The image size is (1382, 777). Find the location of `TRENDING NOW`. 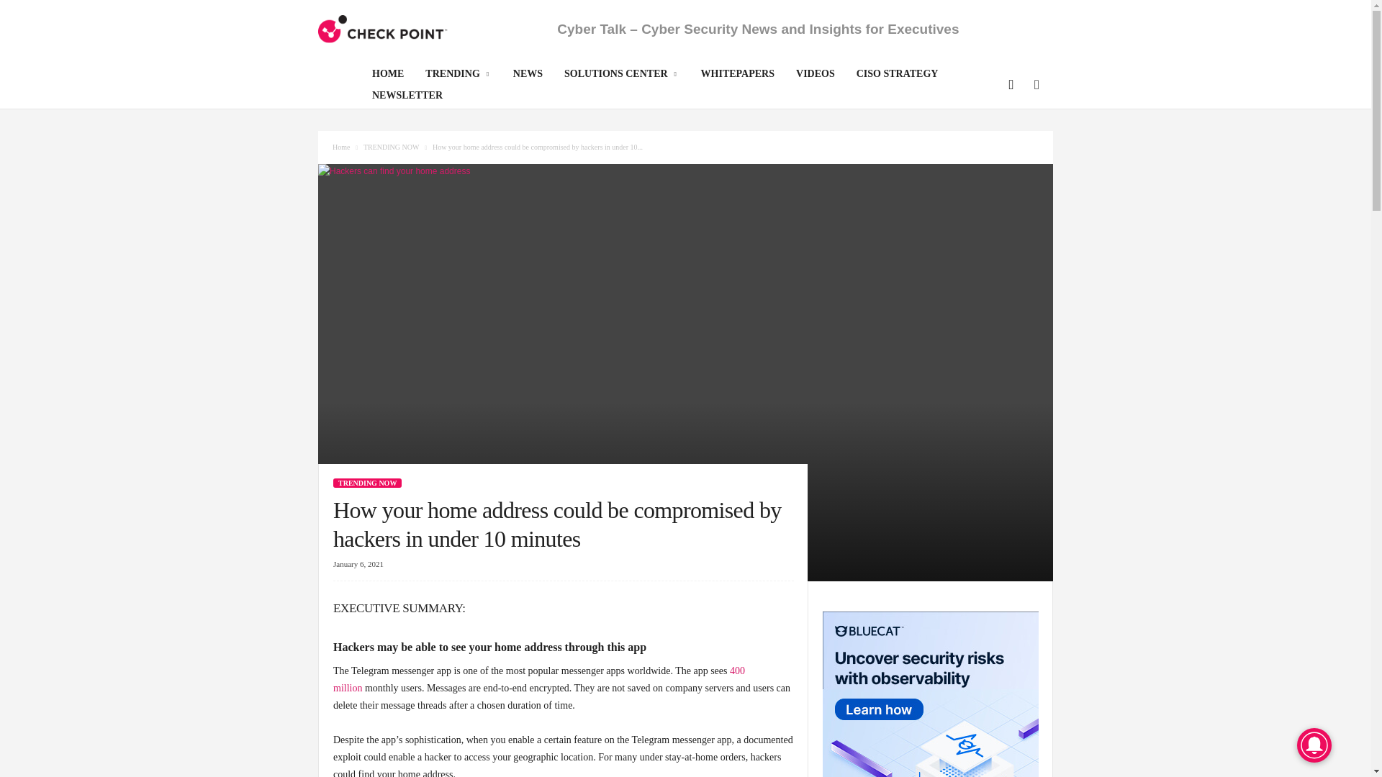

TRENDING NOW is located at coordinates (392, 147).